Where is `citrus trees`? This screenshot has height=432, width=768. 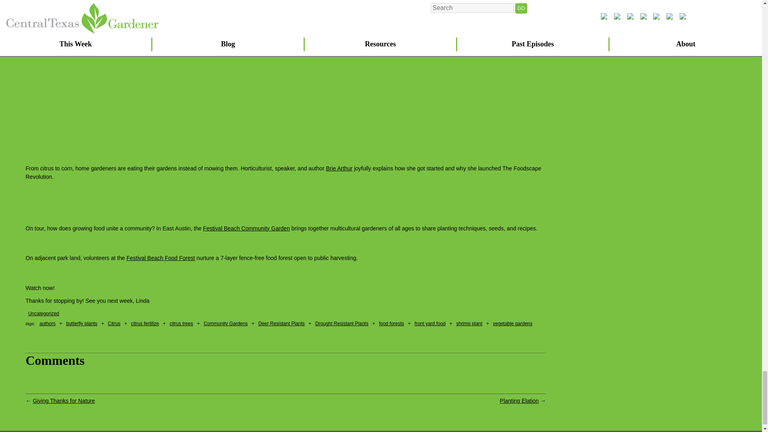
citrus trees is located at coordinates (182, 324).